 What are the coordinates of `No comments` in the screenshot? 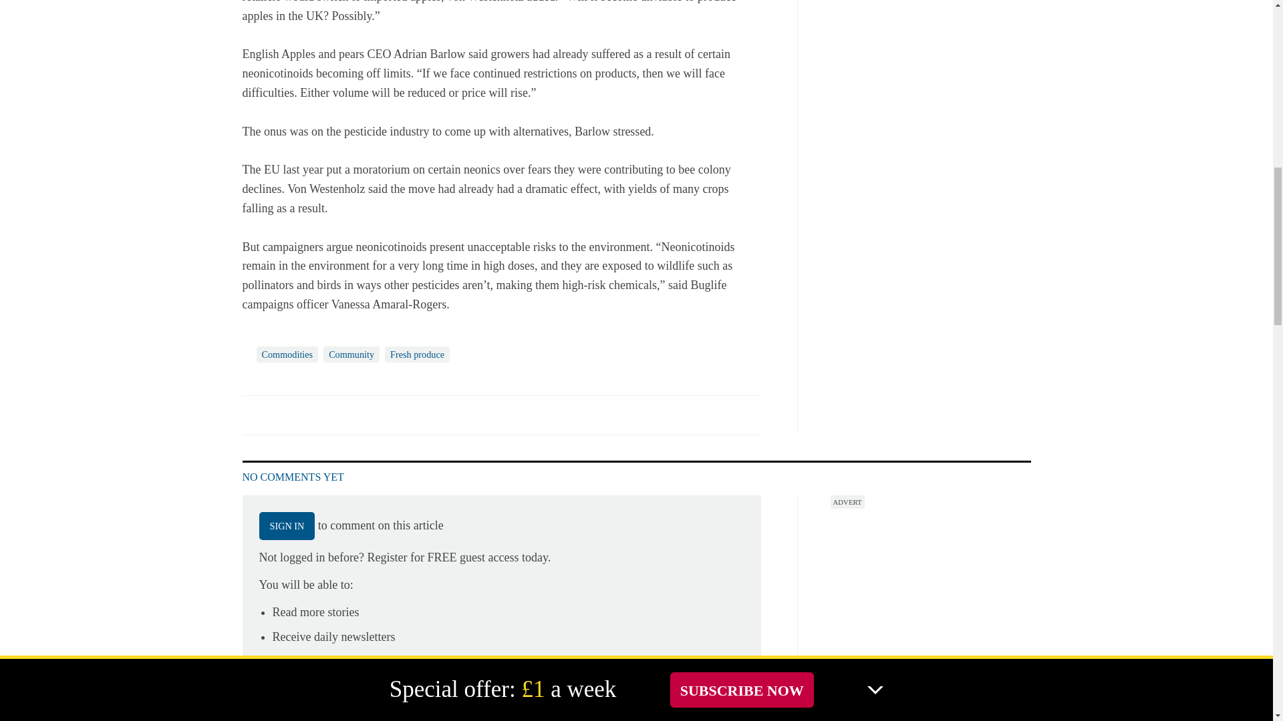 It's located at (740, 422).